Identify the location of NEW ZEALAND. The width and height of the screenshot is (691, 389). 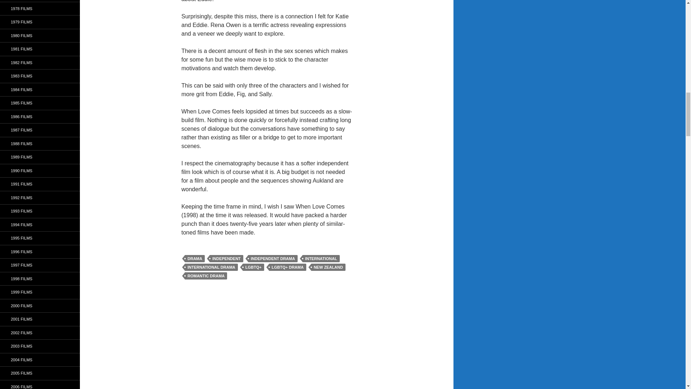
(328, 267).